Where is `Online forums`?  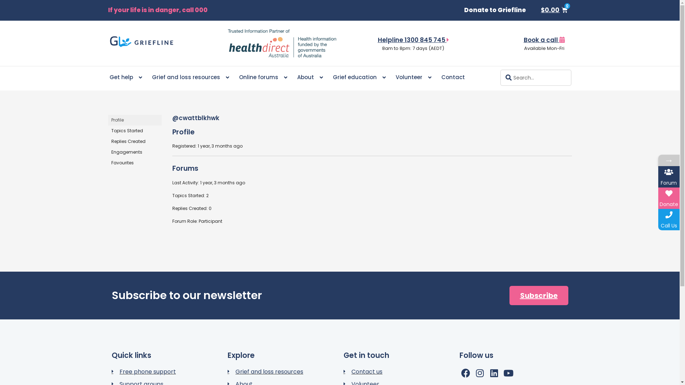 Online forums is located at coordinates (263, 78).